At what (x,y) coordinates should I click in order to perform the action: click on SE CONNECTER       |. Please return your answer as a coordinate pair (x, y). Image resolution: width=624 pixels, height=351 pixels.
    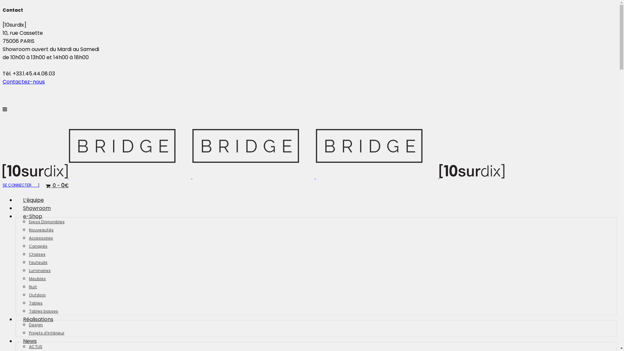
    Looking at the image, I should click on (21, 185).